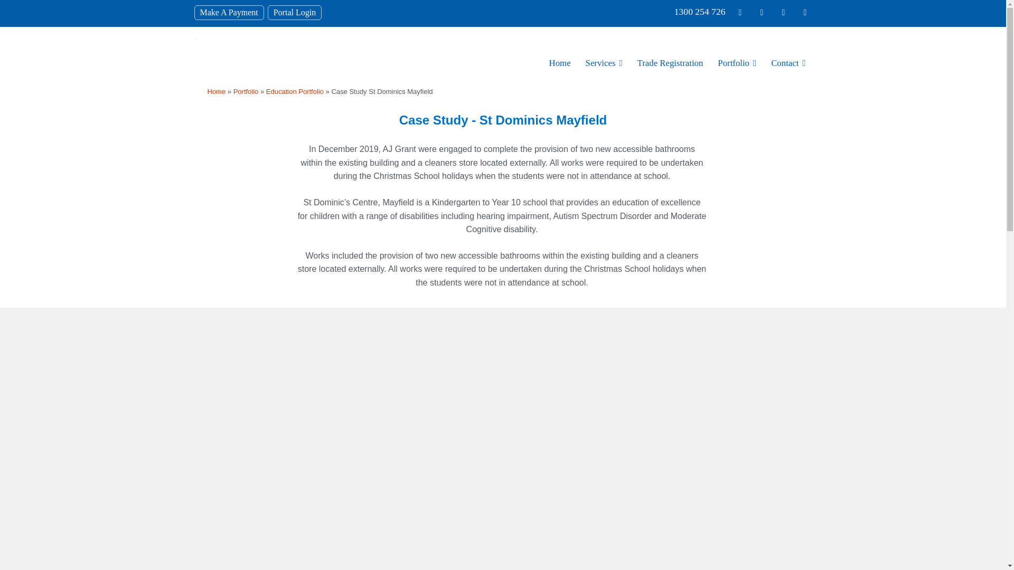  What do you see at coordinates (215, 92) in the screenshot?
I see `Home` at bounding box center [215, 92].